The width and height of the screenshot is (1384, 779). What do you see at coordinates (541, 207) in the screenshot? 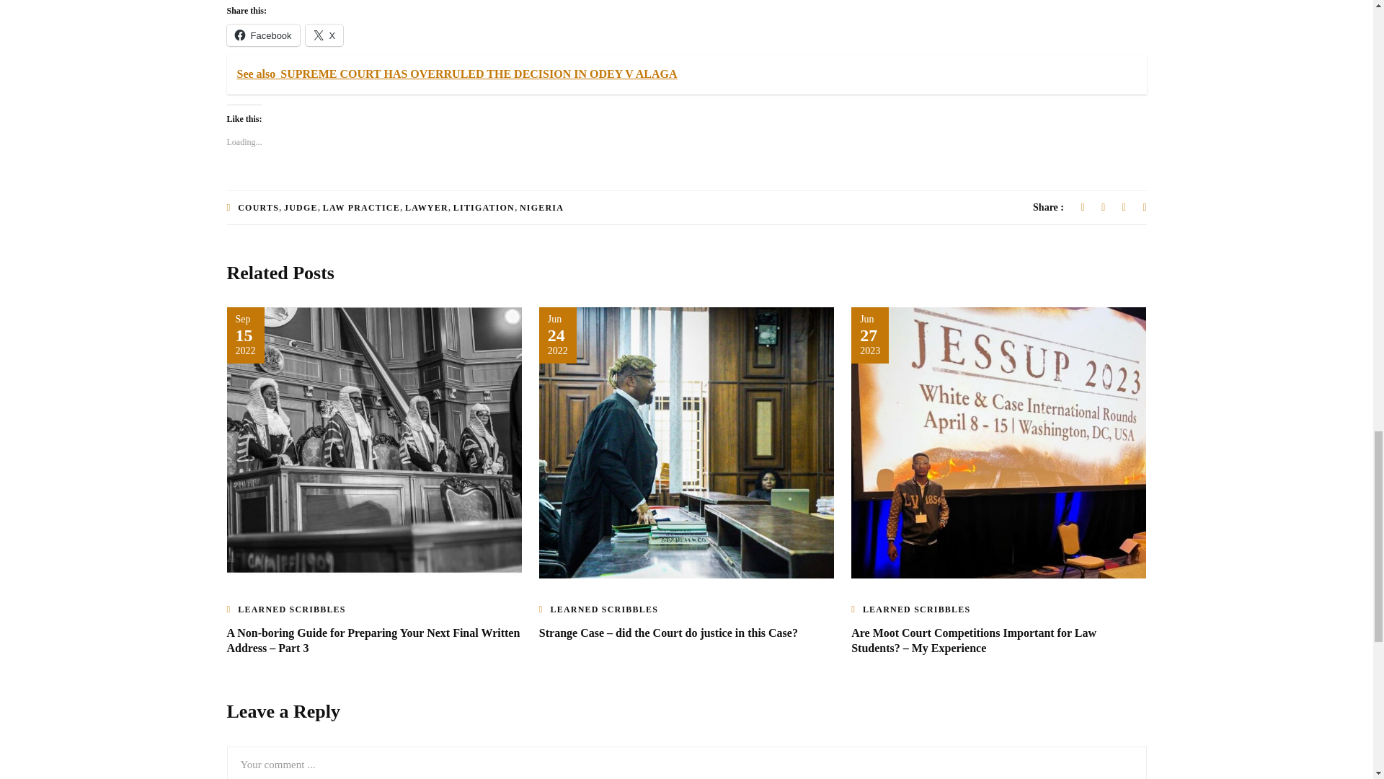
I see `NIGERIA` at bounding box center [541, 207].